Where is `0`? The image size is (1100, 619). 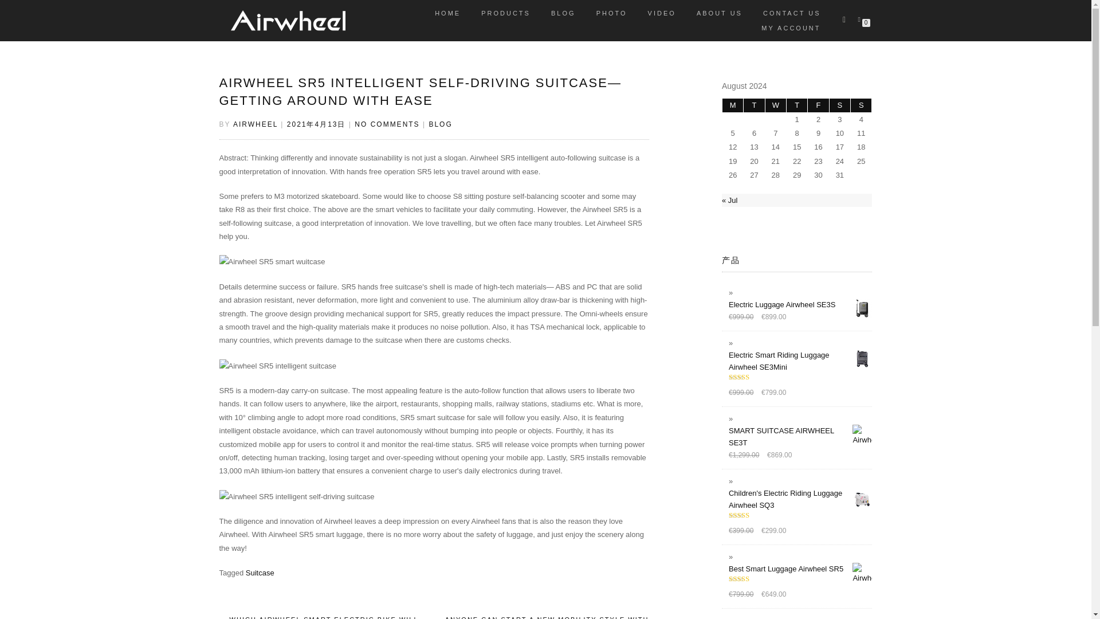 0 is located at coordinates (861, 18).